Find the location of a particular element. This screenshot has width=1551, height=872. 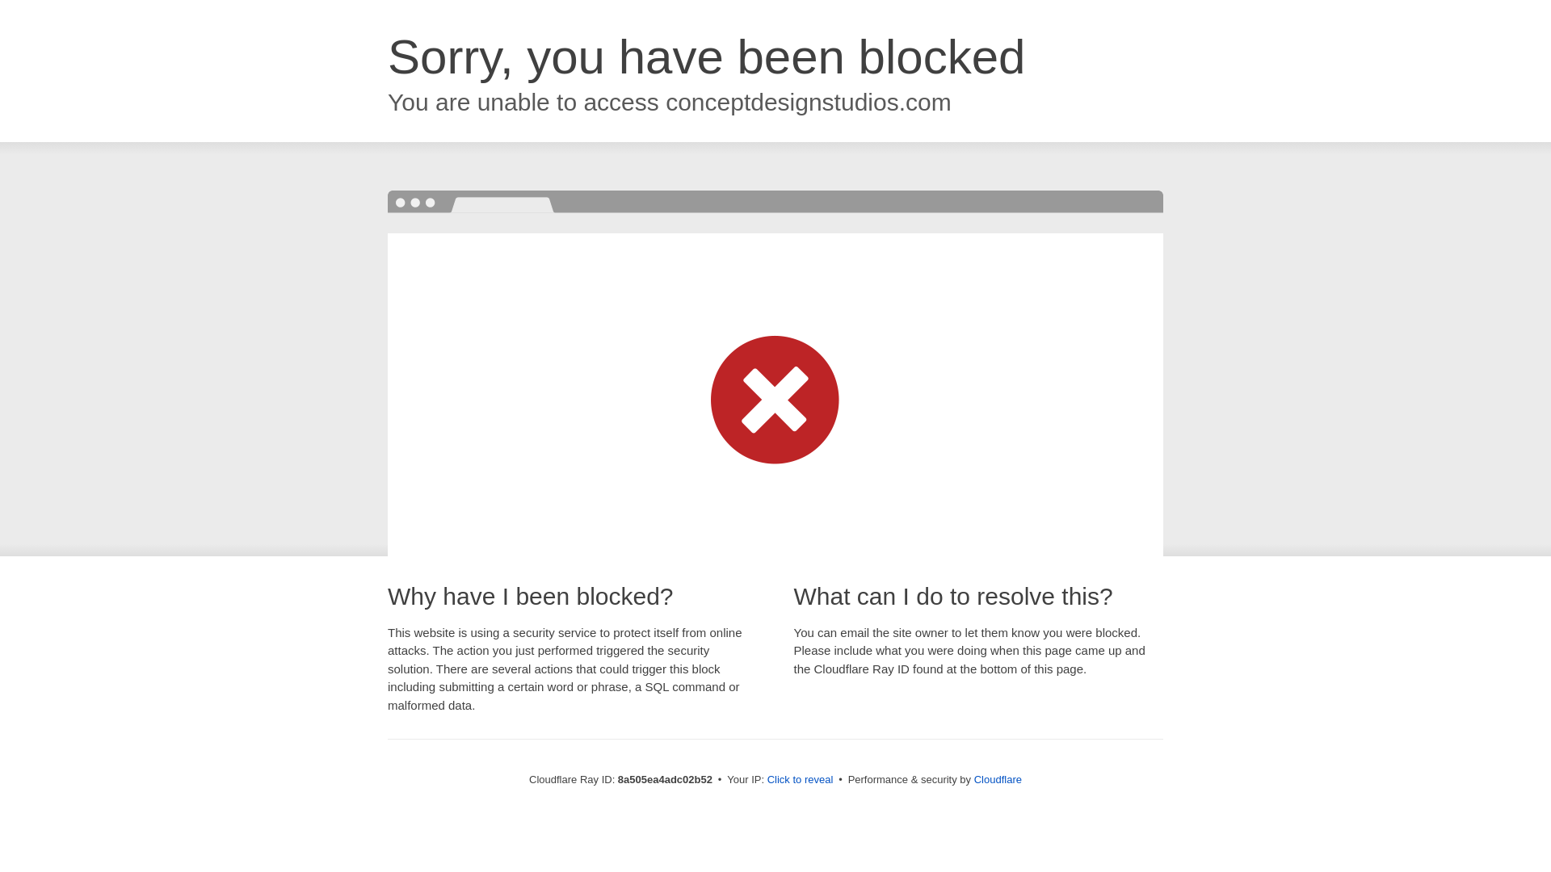

Click to reveal is located at coordinates (801, 780).